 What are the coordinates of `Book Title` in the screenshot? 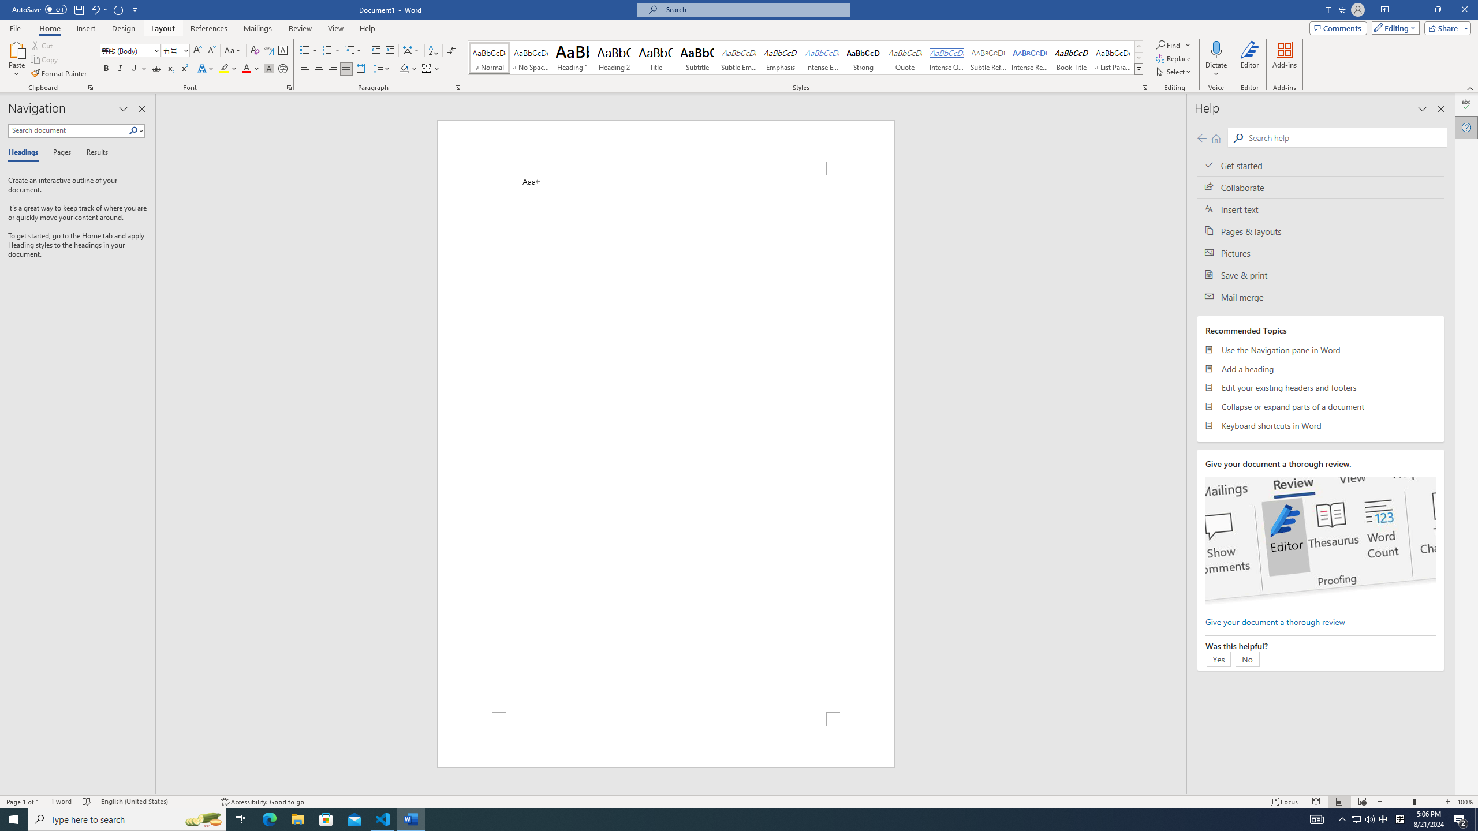 It's located at (1072, 58).